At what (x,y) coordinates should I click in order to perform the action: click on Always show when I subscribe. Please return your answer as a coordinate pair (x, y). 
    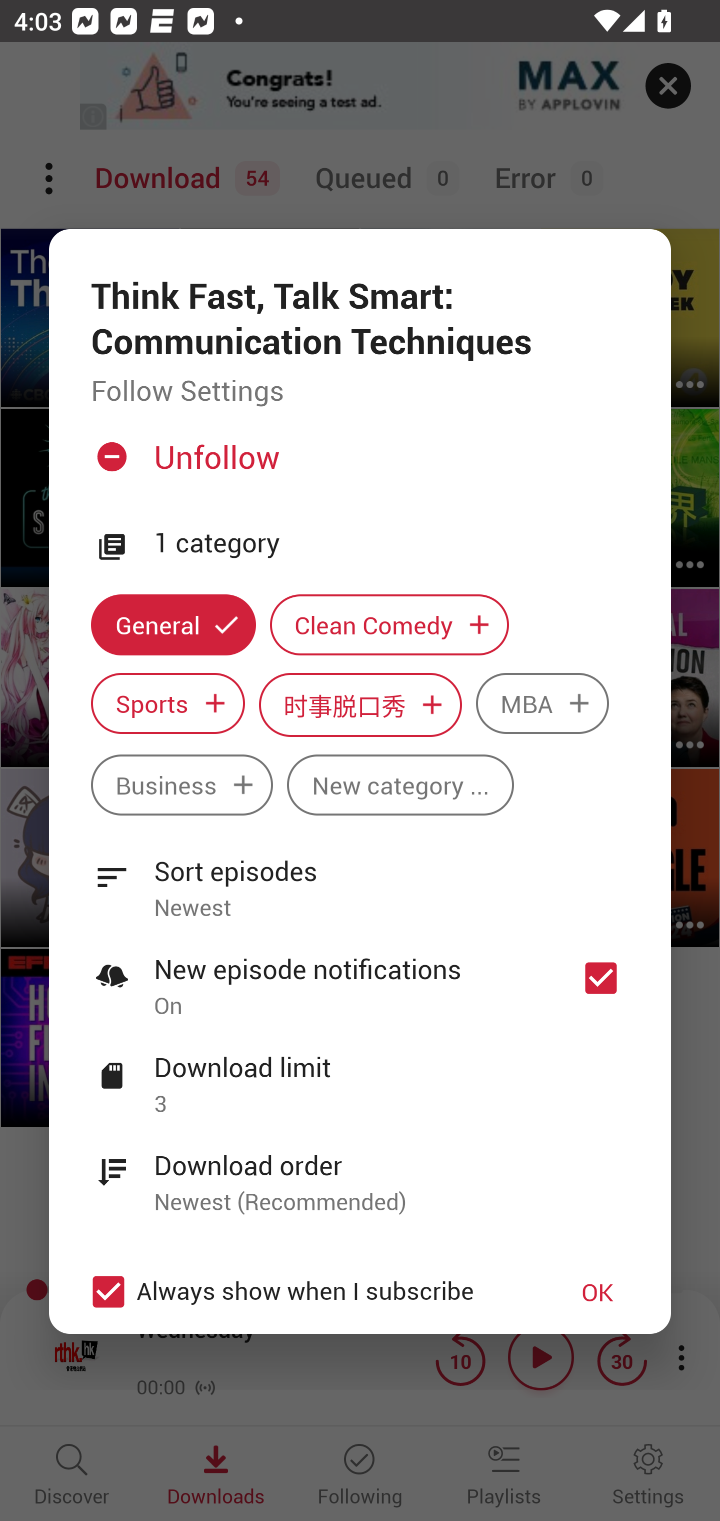
    Looking at the image, I should click on (311, 1292).